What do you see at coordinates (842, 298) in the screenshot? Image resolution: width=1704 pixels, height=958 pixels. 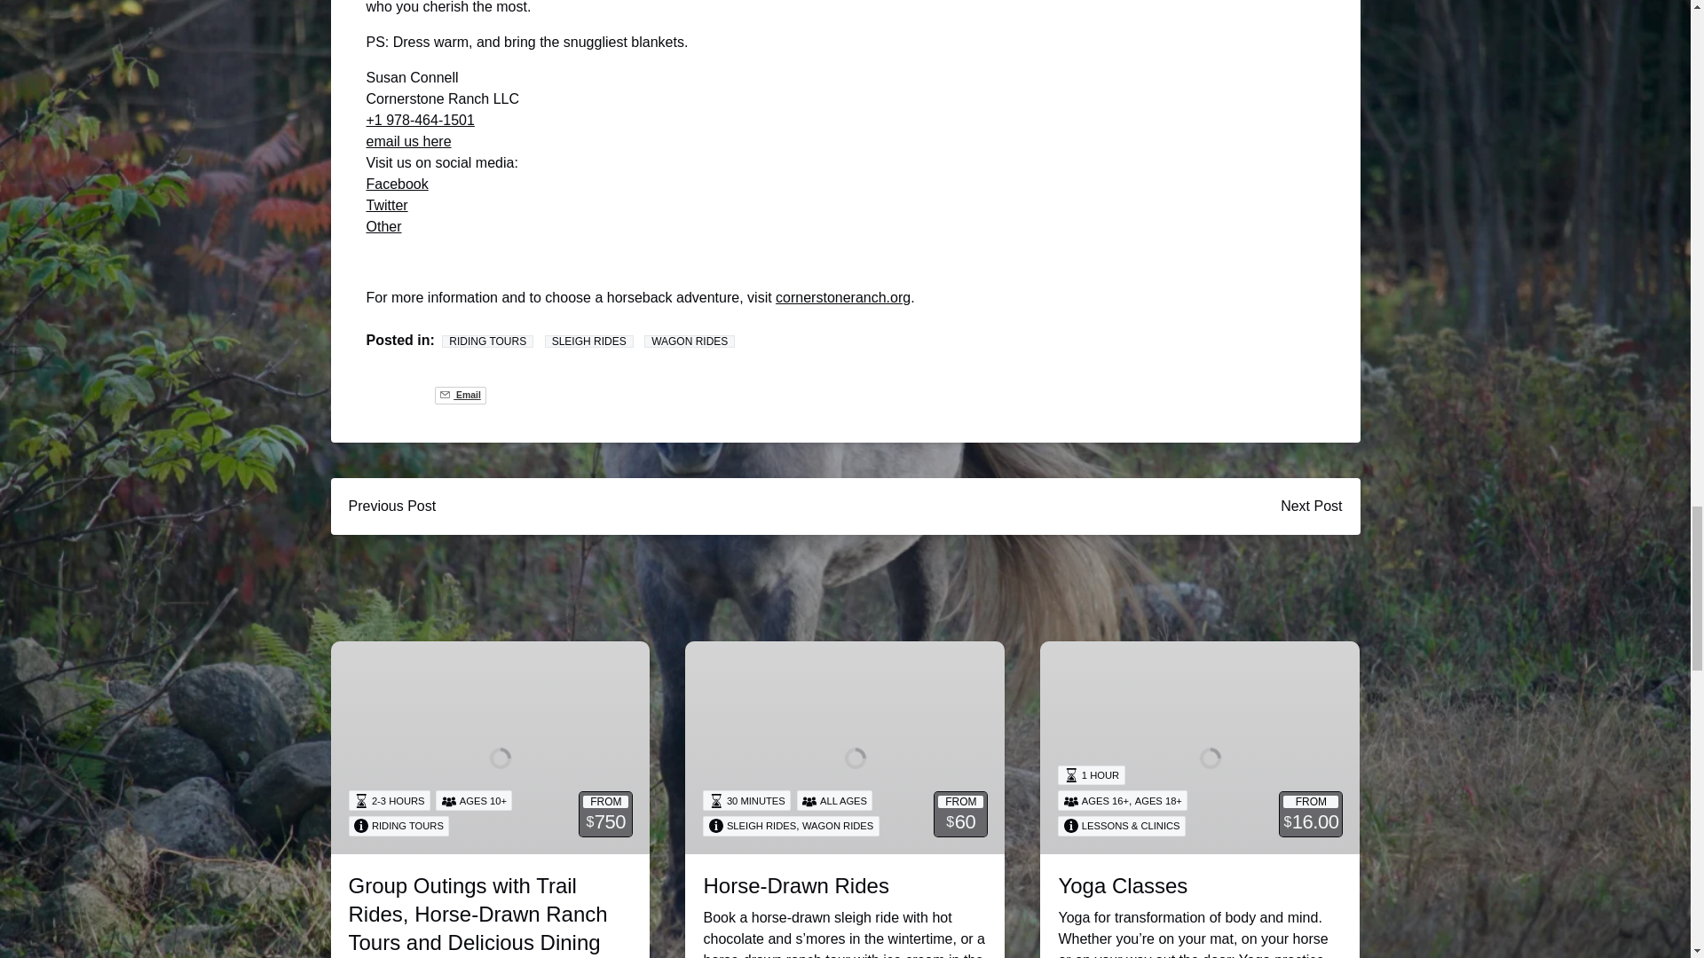 I see `cornerstoneranch.org` at bounding box center [842, 298].